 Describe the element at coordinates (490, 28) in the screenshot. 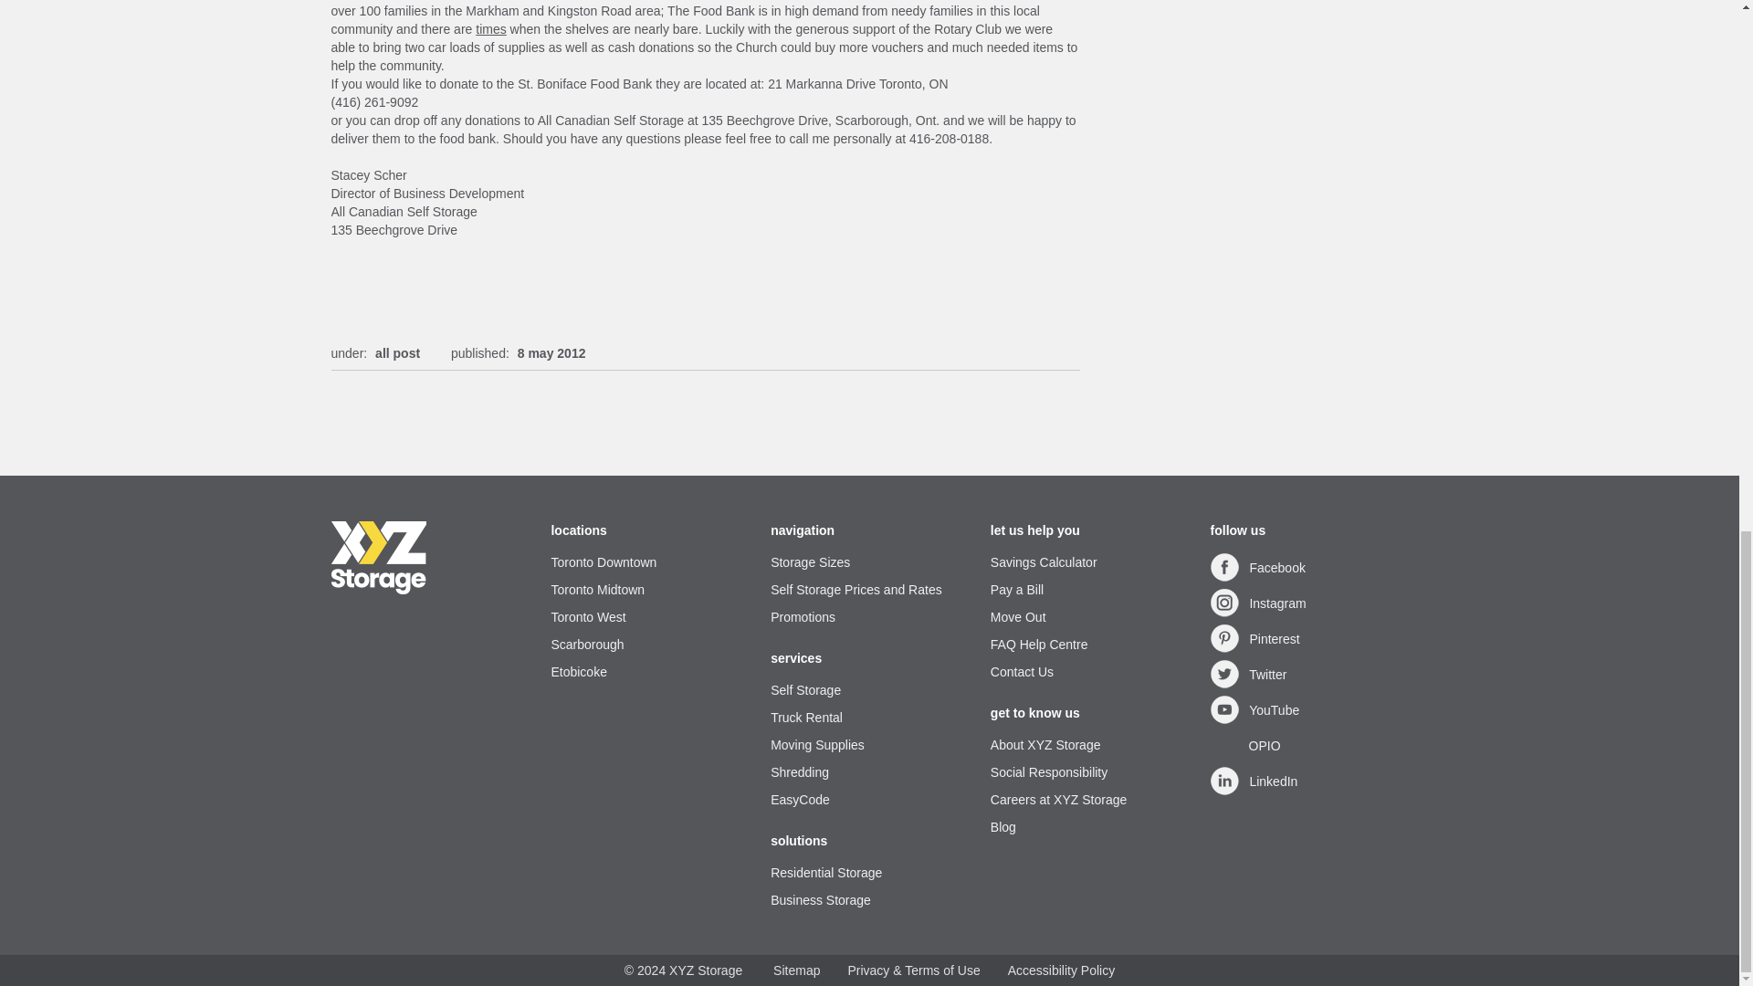

I see `times` at that location.